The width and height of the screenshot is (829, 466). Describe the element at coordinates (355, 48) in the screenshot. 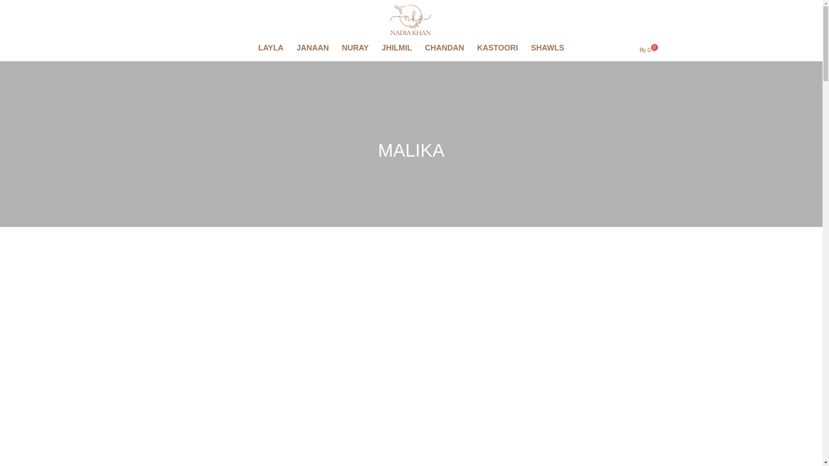

I see `NURAY` at that location.